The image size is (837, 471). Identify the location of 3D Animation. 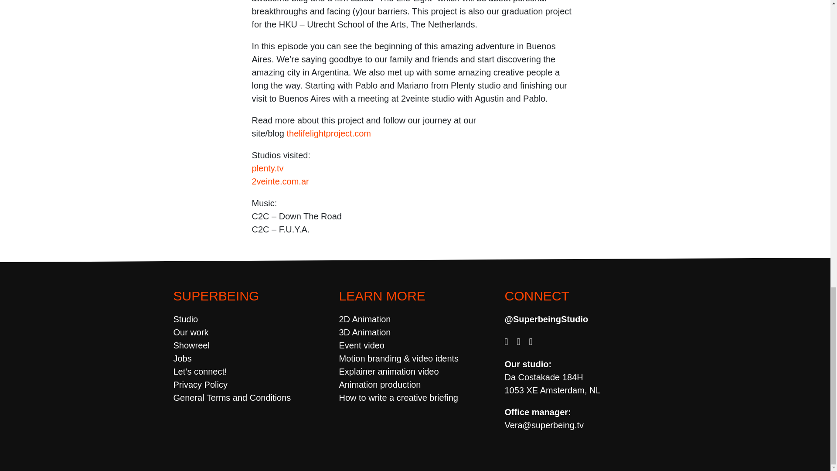
(364, 332).